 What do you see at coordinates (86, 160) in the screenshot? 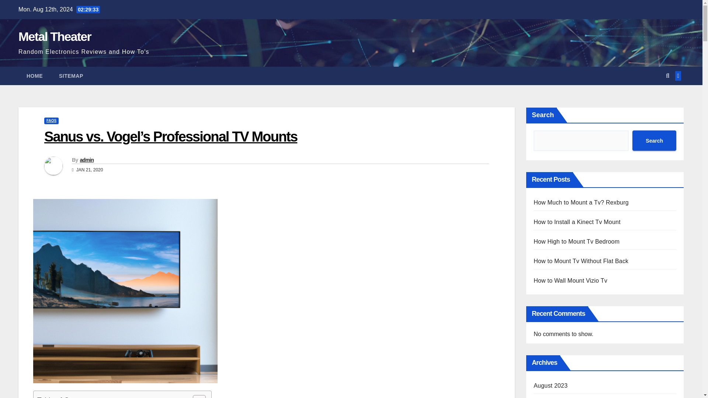
I see `admin` at bounding box center [86, 160].